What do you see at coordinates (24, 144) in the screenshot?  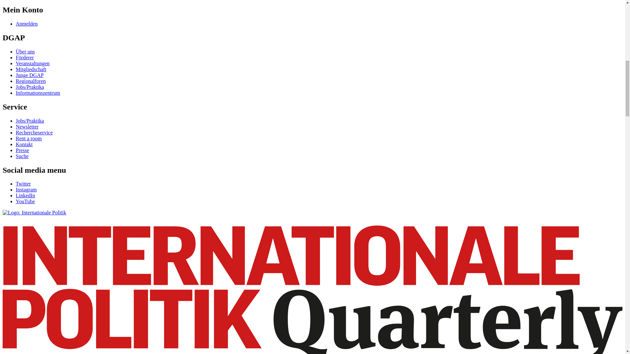 I see `Kontakt` at bounding box center [24, 144].